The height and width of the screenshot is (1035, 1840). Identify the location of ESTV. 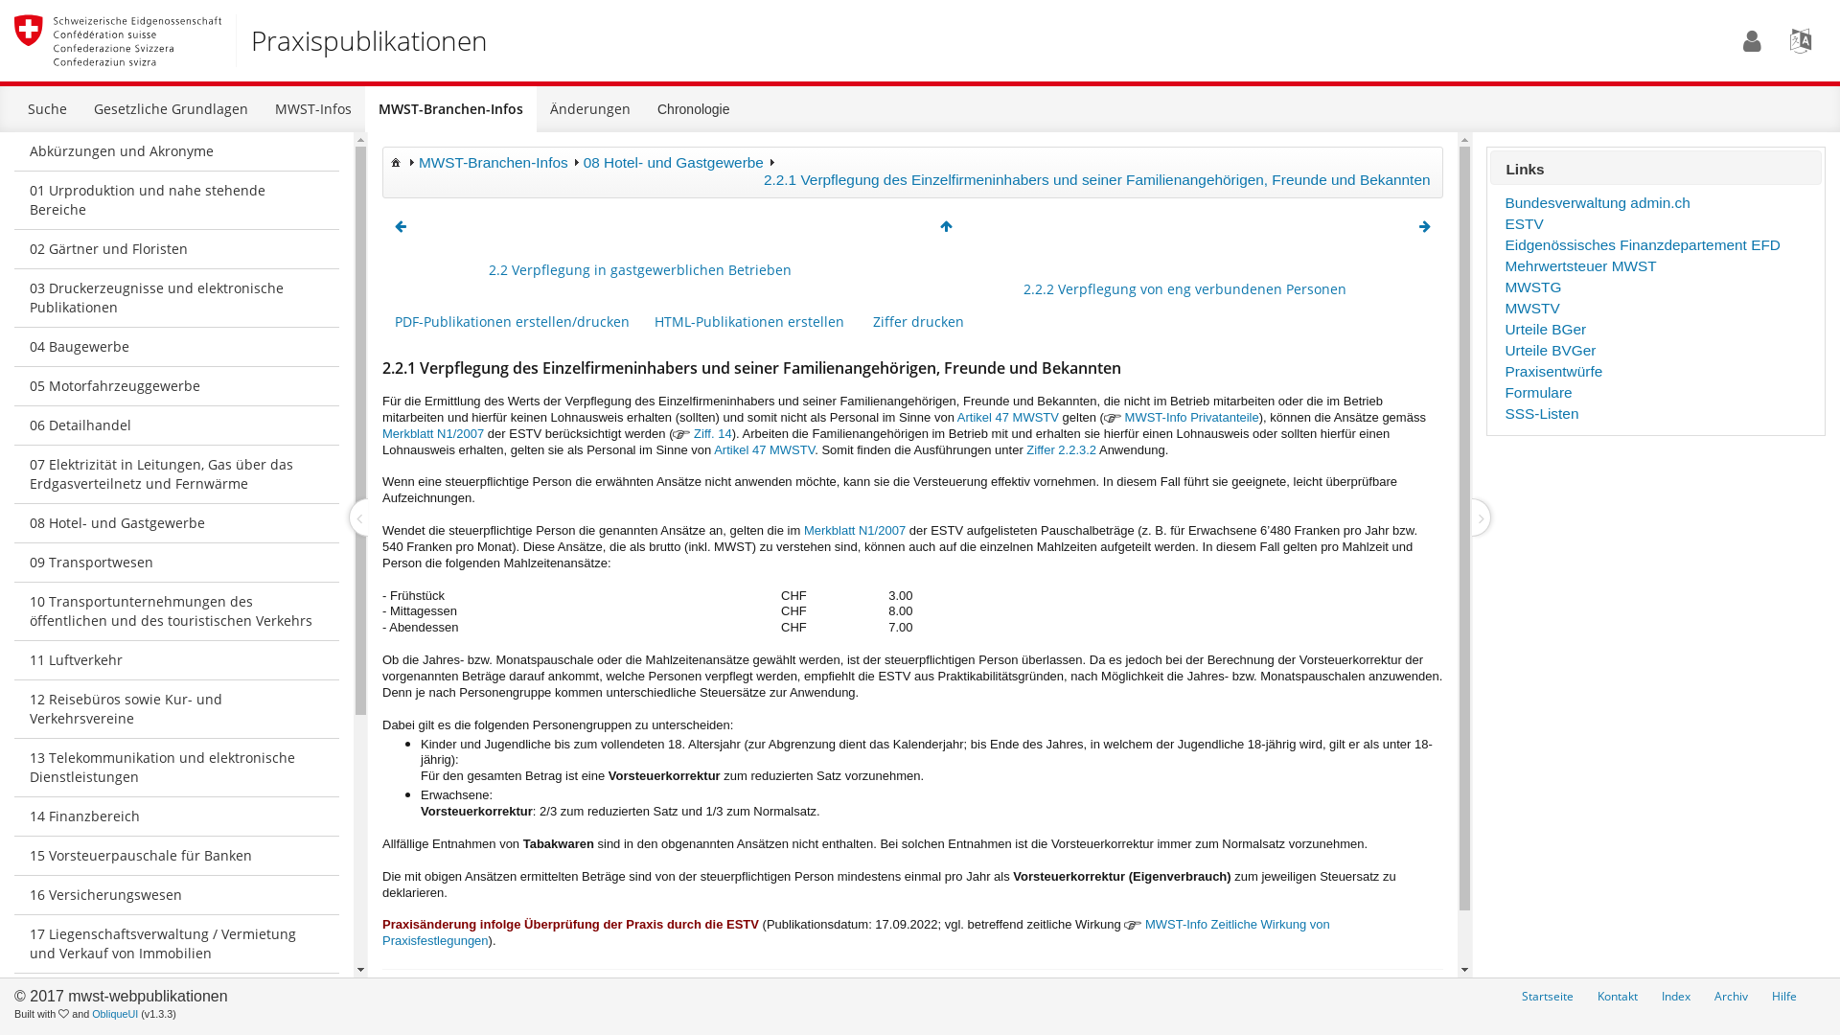
(1524, 224).